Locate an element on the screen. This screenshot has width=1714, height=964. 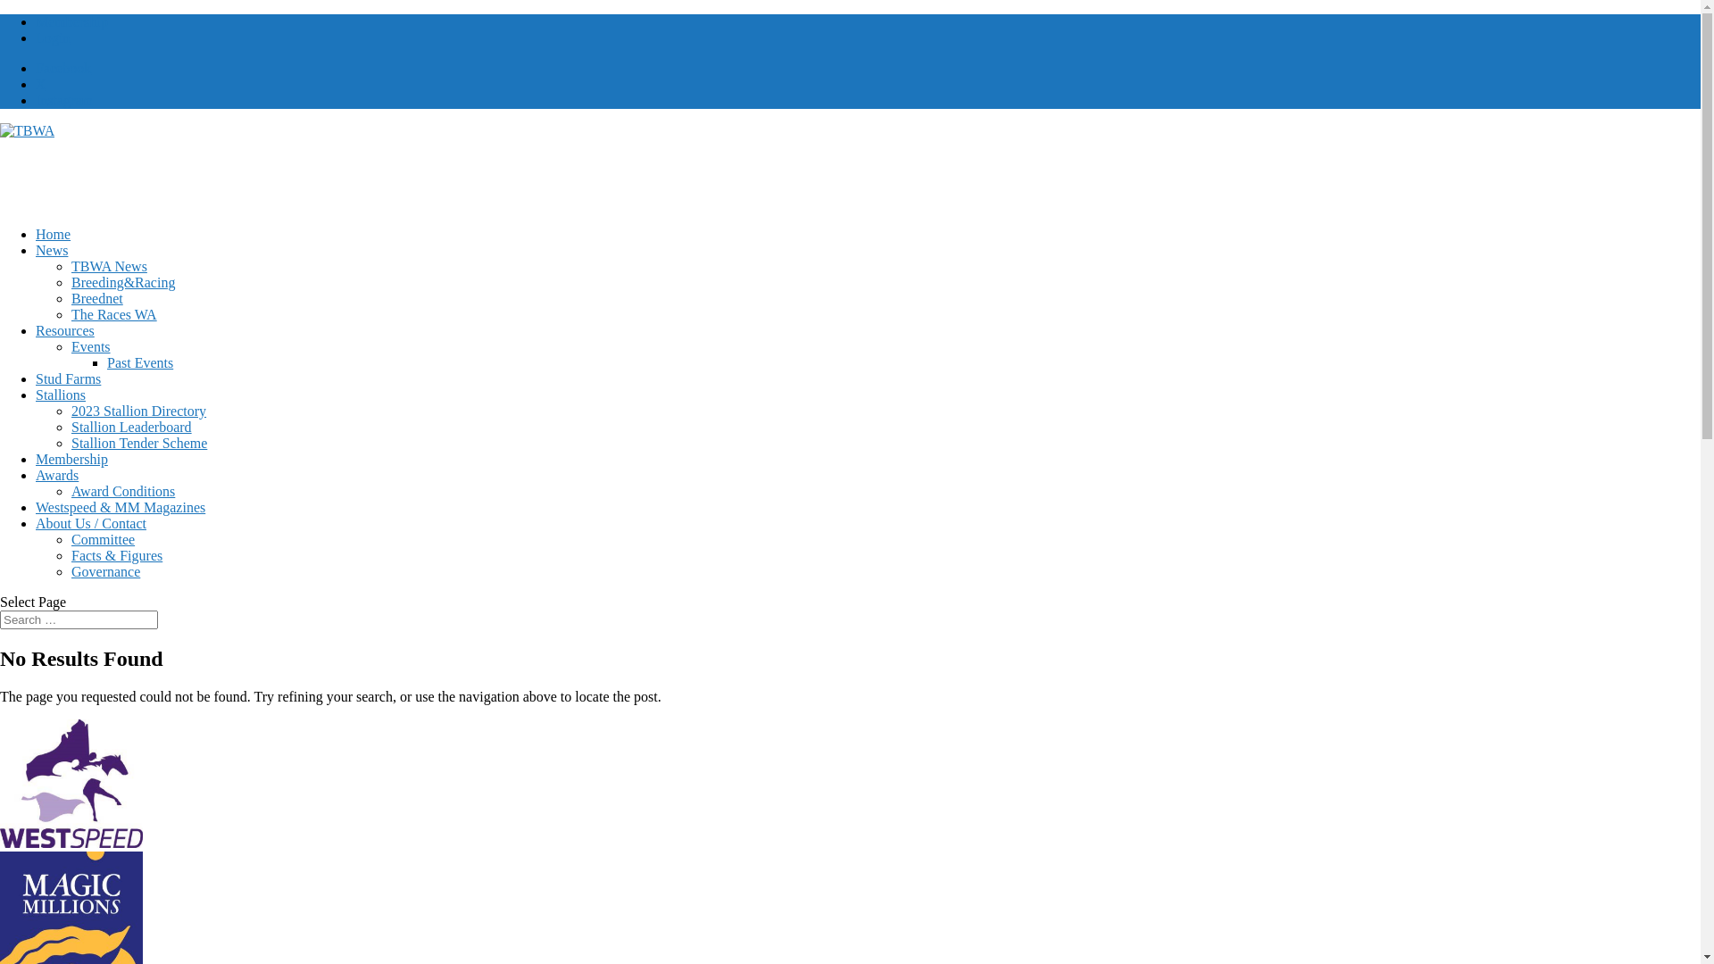
Awards is located at coordinates (57, 475).